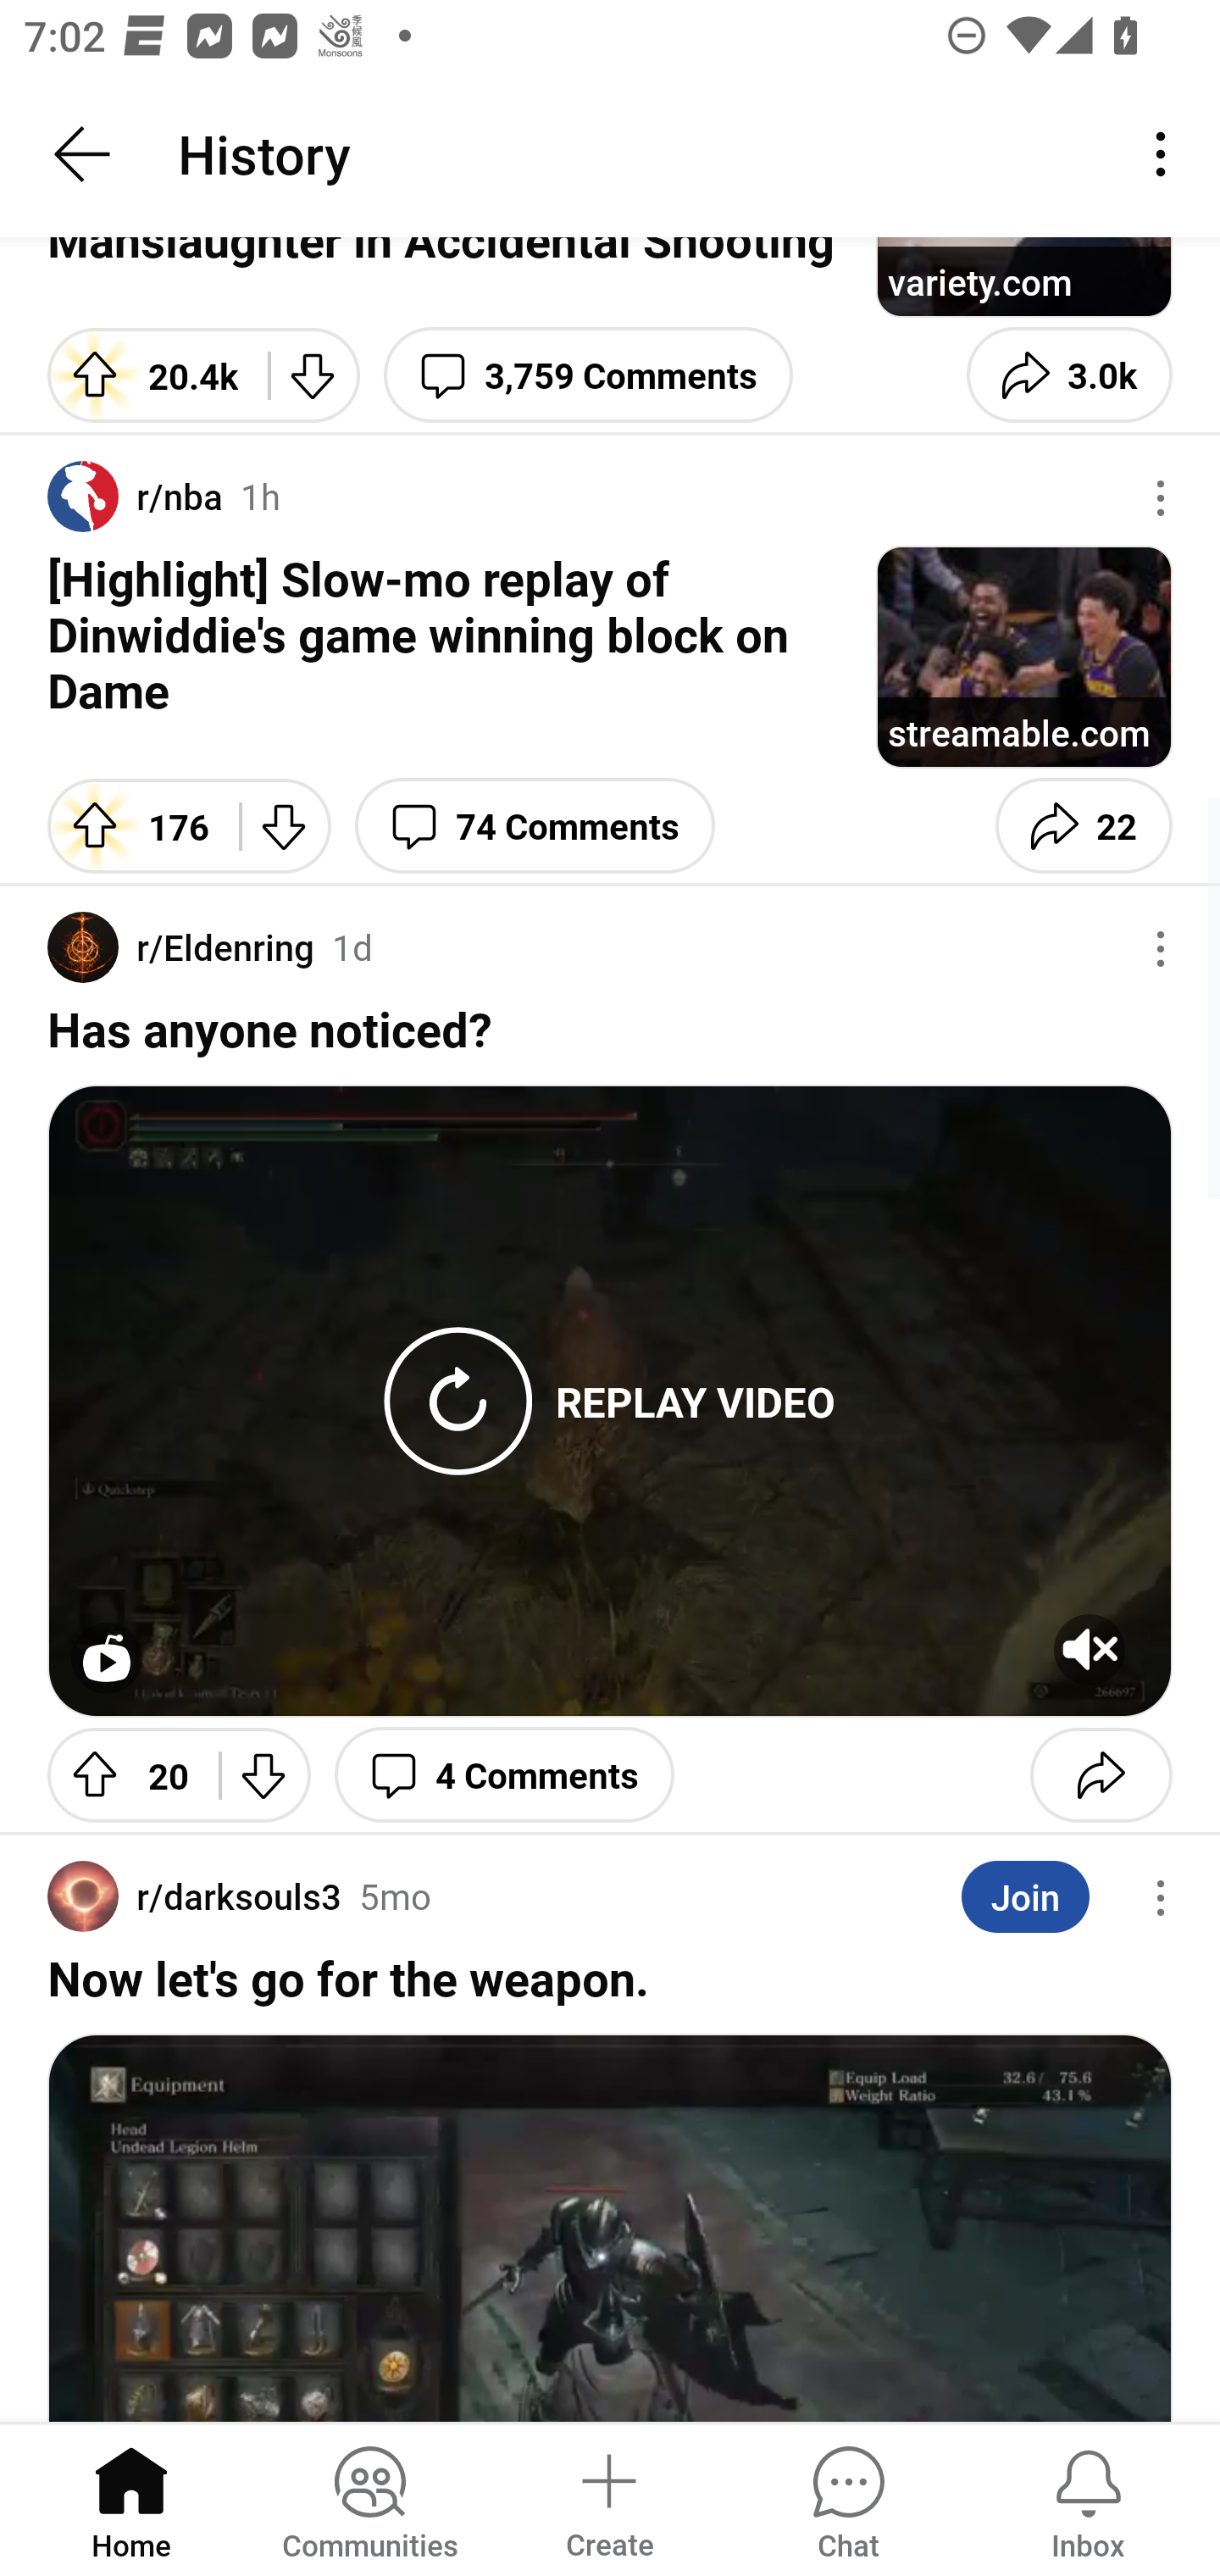 Image resolution: width=1220 pixels, height=2576 pixels. I want to click on REPLAY VIDEO, so click(696, 1402).